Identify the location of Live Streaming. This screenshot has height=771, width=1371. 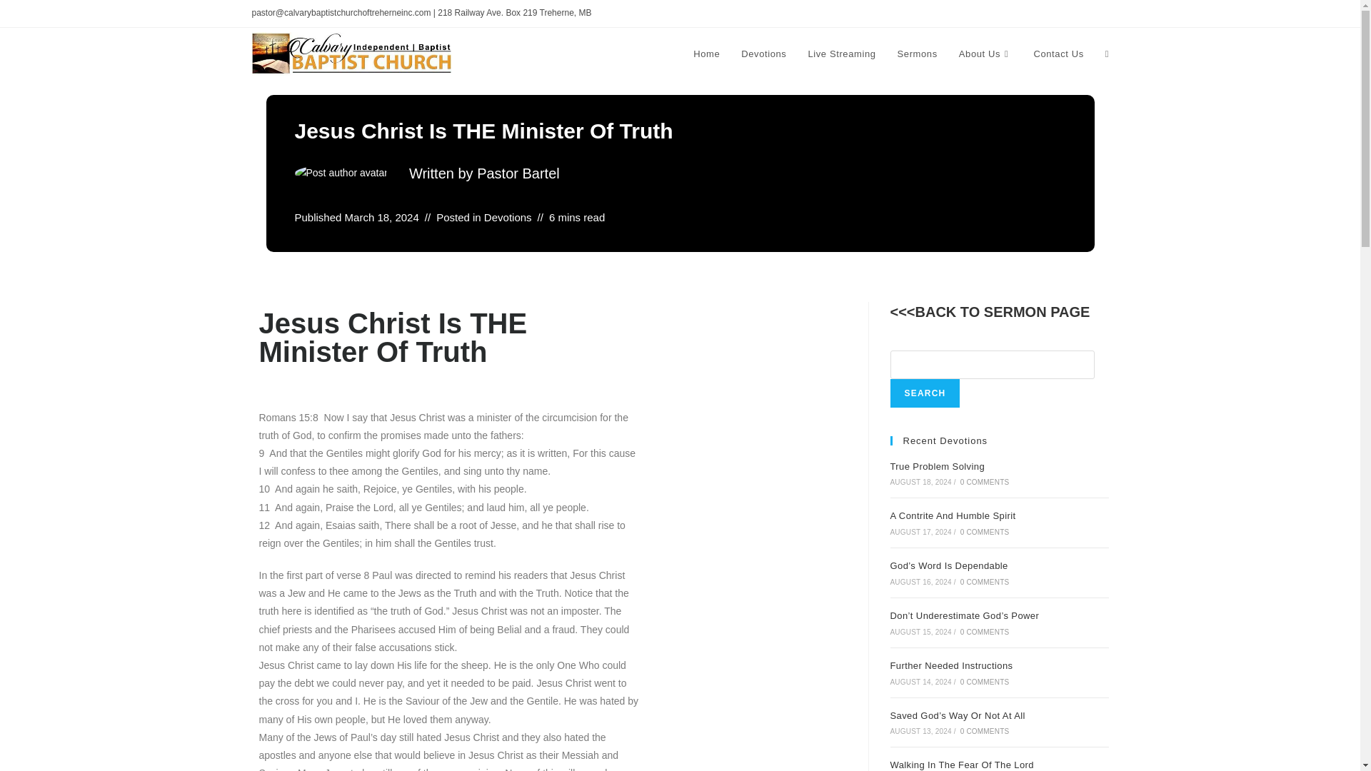
(841, 54).